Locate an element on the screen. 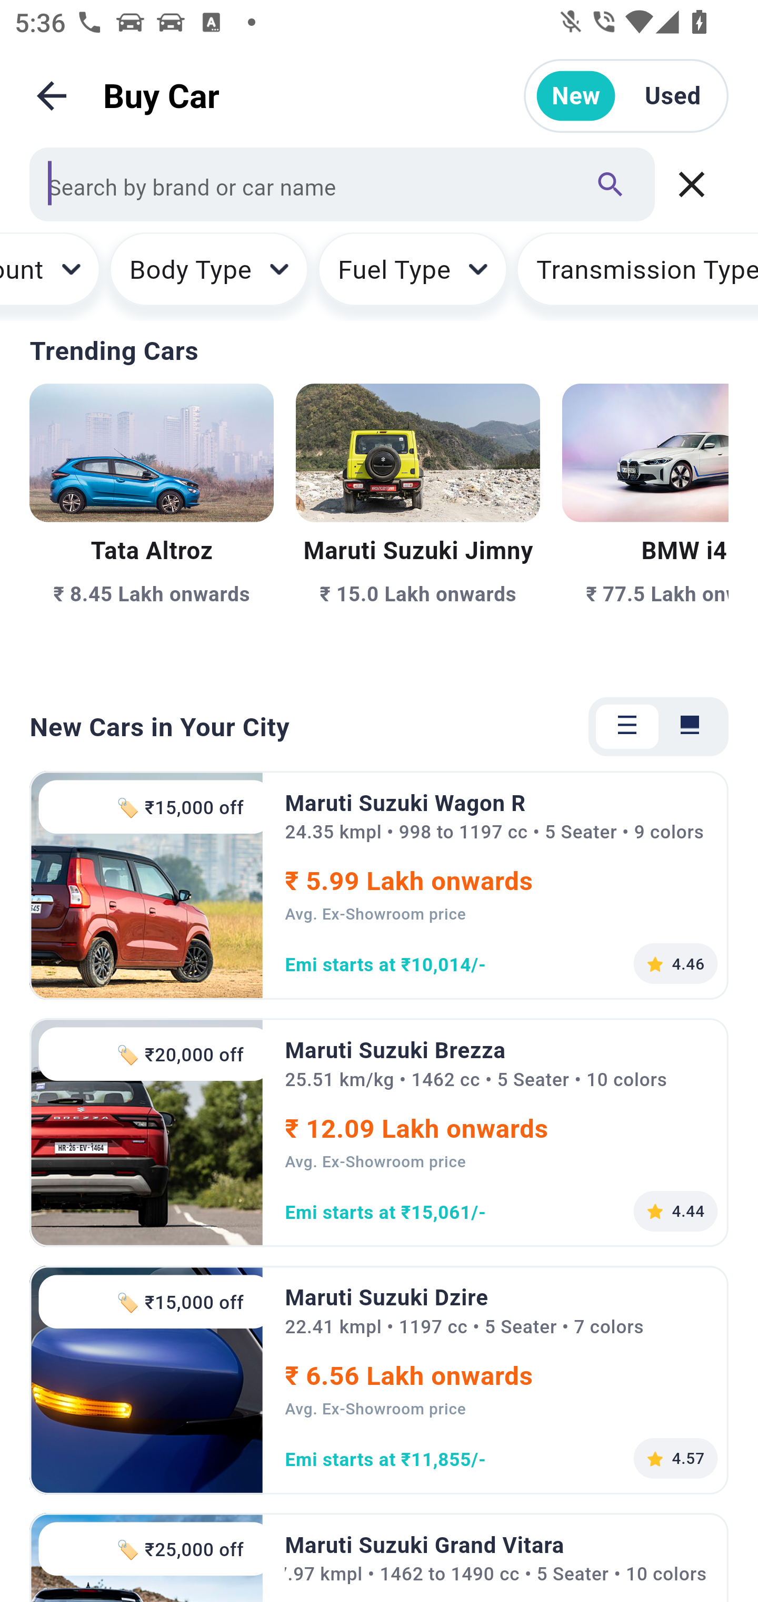 The width and height of the screenshot is (758, 1602). Fuel Type is located at coordinates (412, 276).